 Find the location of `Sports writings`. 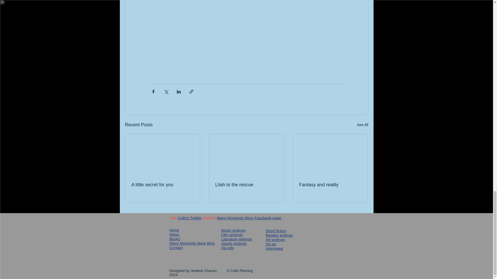

Sports writings is located at coordinates (234, 243).